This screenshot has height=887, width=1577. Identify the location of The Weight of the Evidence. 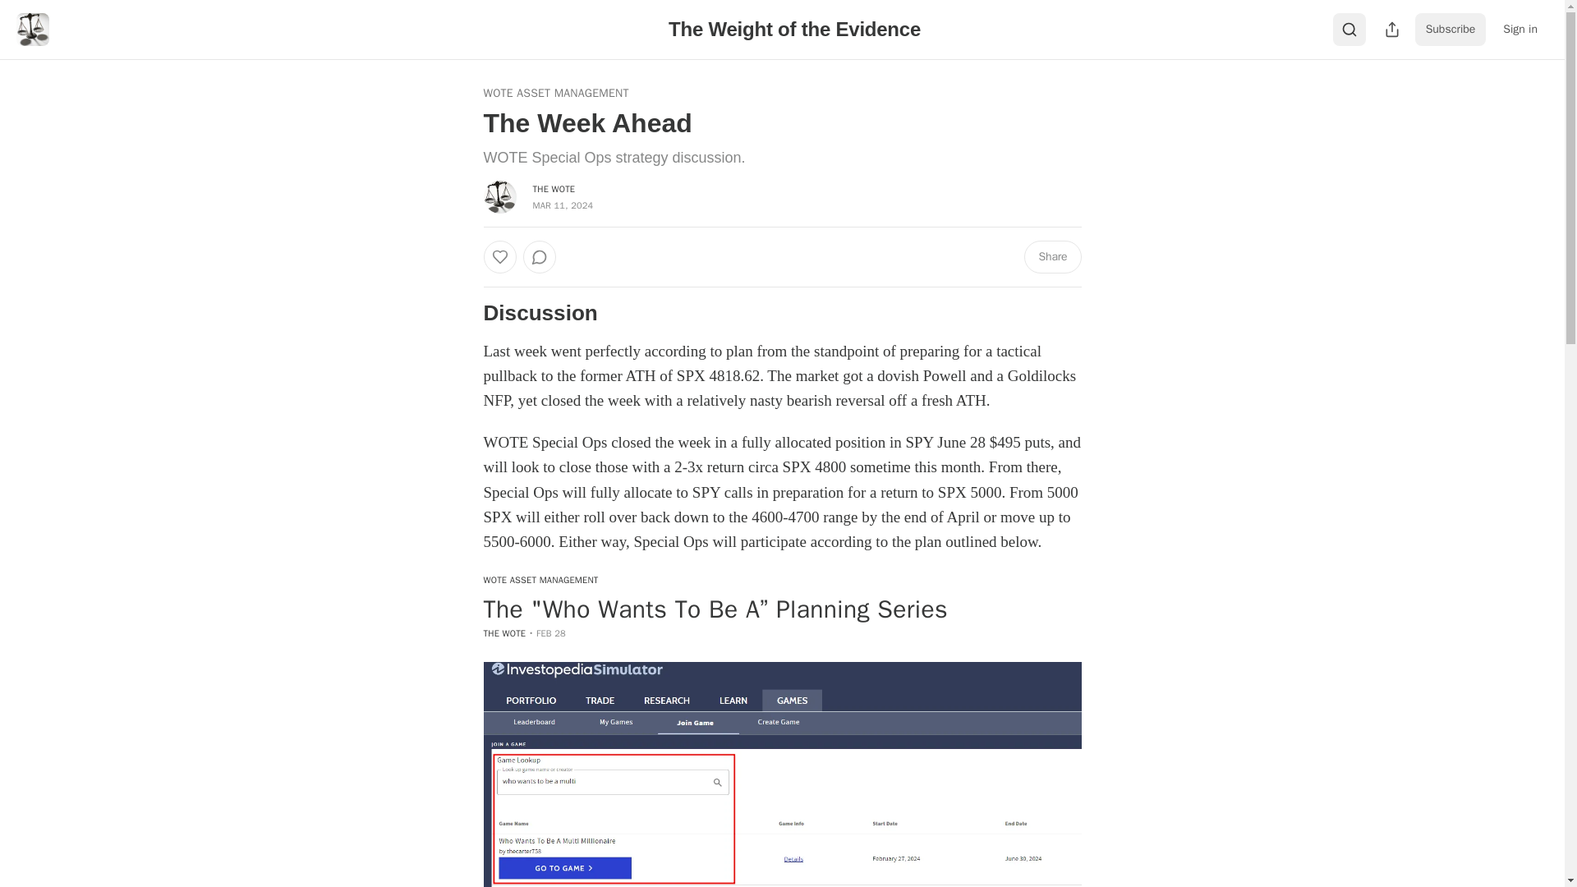
(795, 28).